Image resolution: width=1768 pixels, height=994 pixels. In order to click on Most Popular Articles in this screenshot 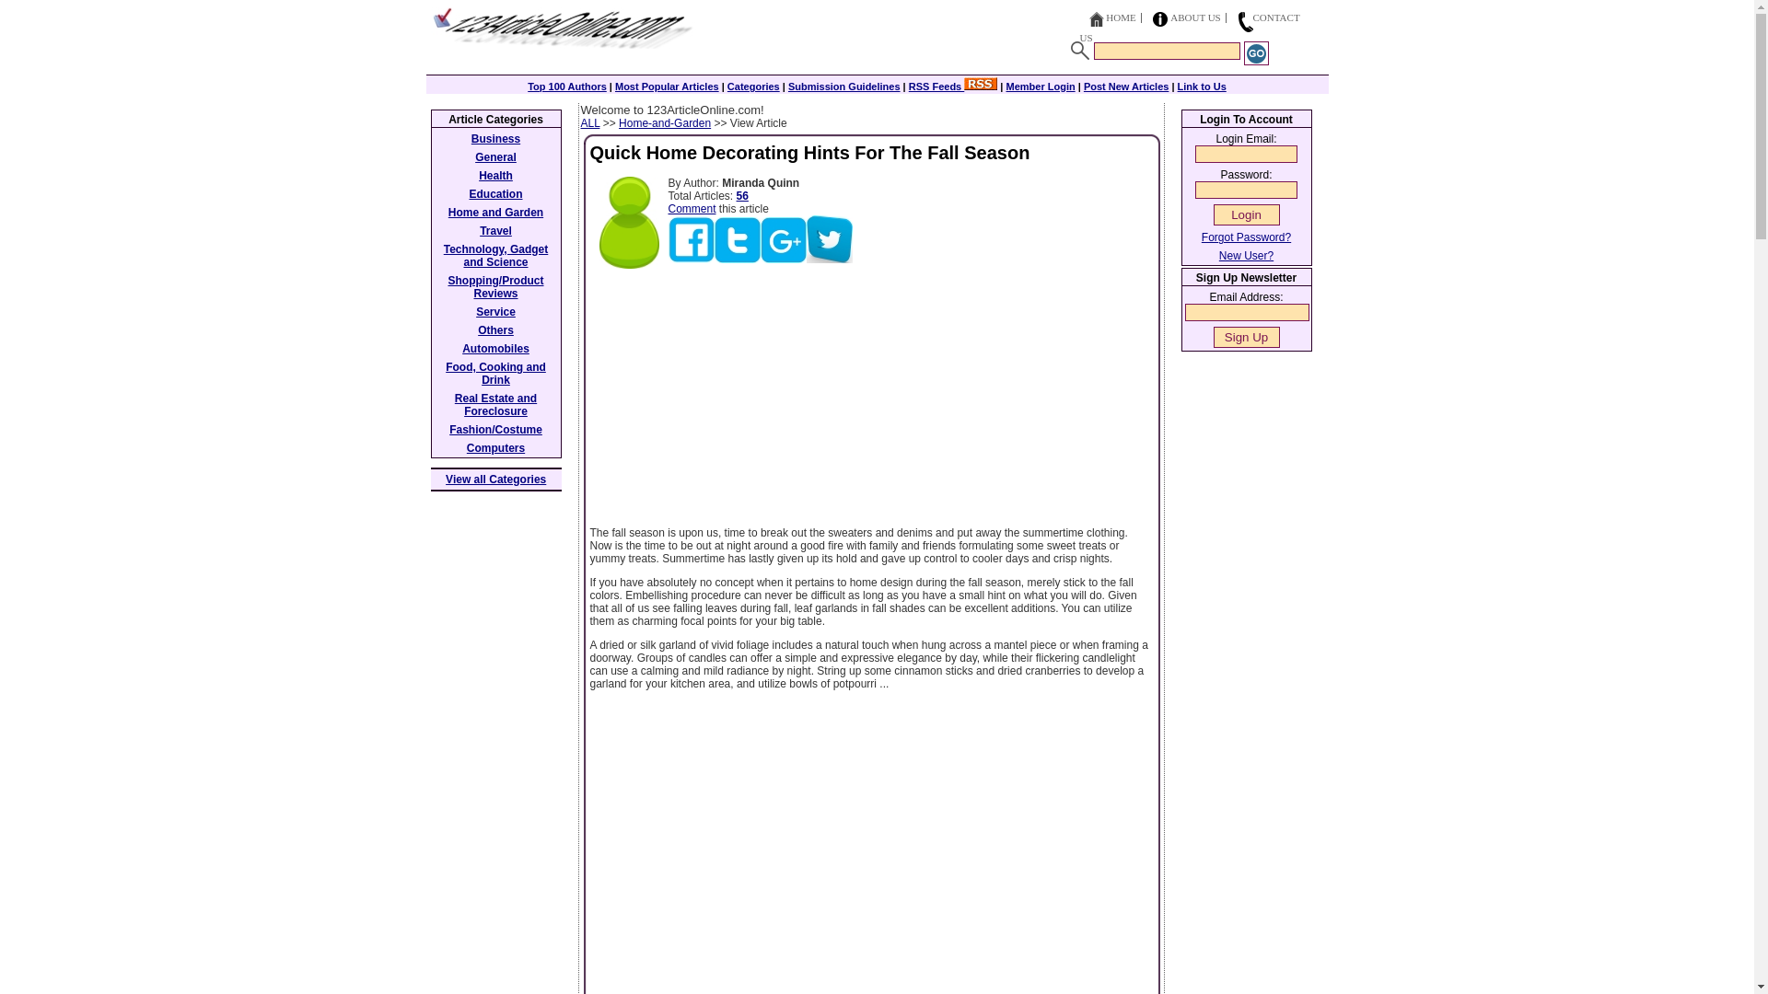, I will do `click(667, 87)`.